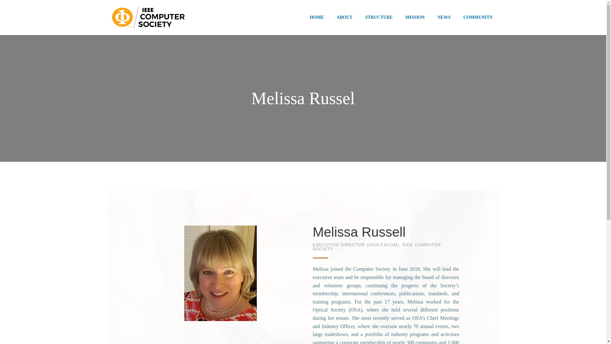 The image size is (611, 344). What do you see at coordinates (379, 17) in the screenshot?
I see `STRUCTURE` at bounding box center [379, 17].